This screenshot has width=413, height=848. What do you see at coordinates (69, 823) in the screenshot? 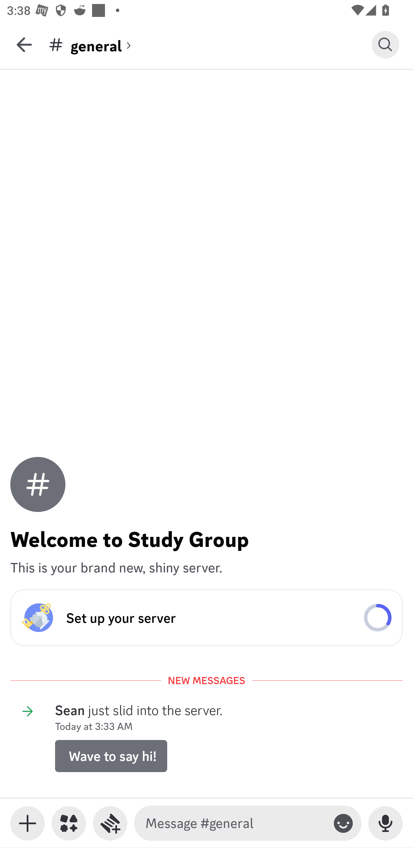
I see `Apps` at bounding box center [69, 823].